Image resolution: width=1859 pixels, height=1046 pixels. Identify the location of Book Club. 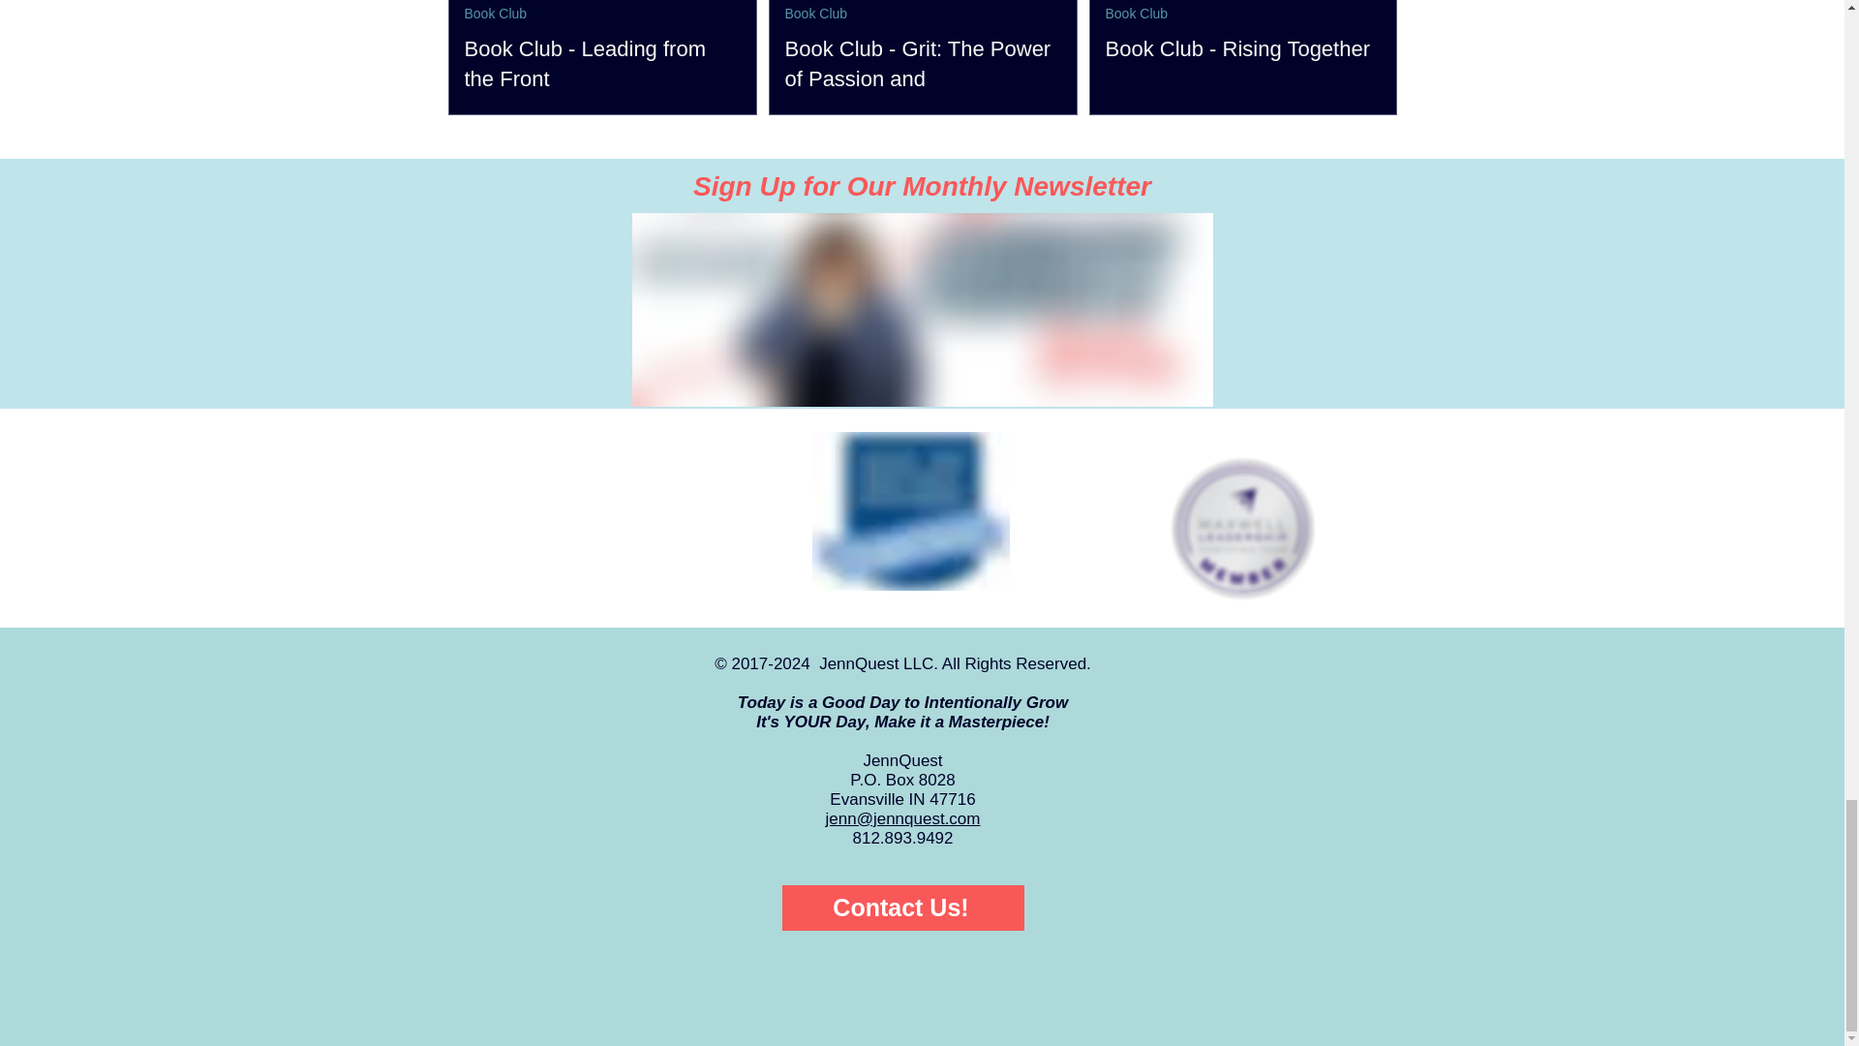
(496, 14).